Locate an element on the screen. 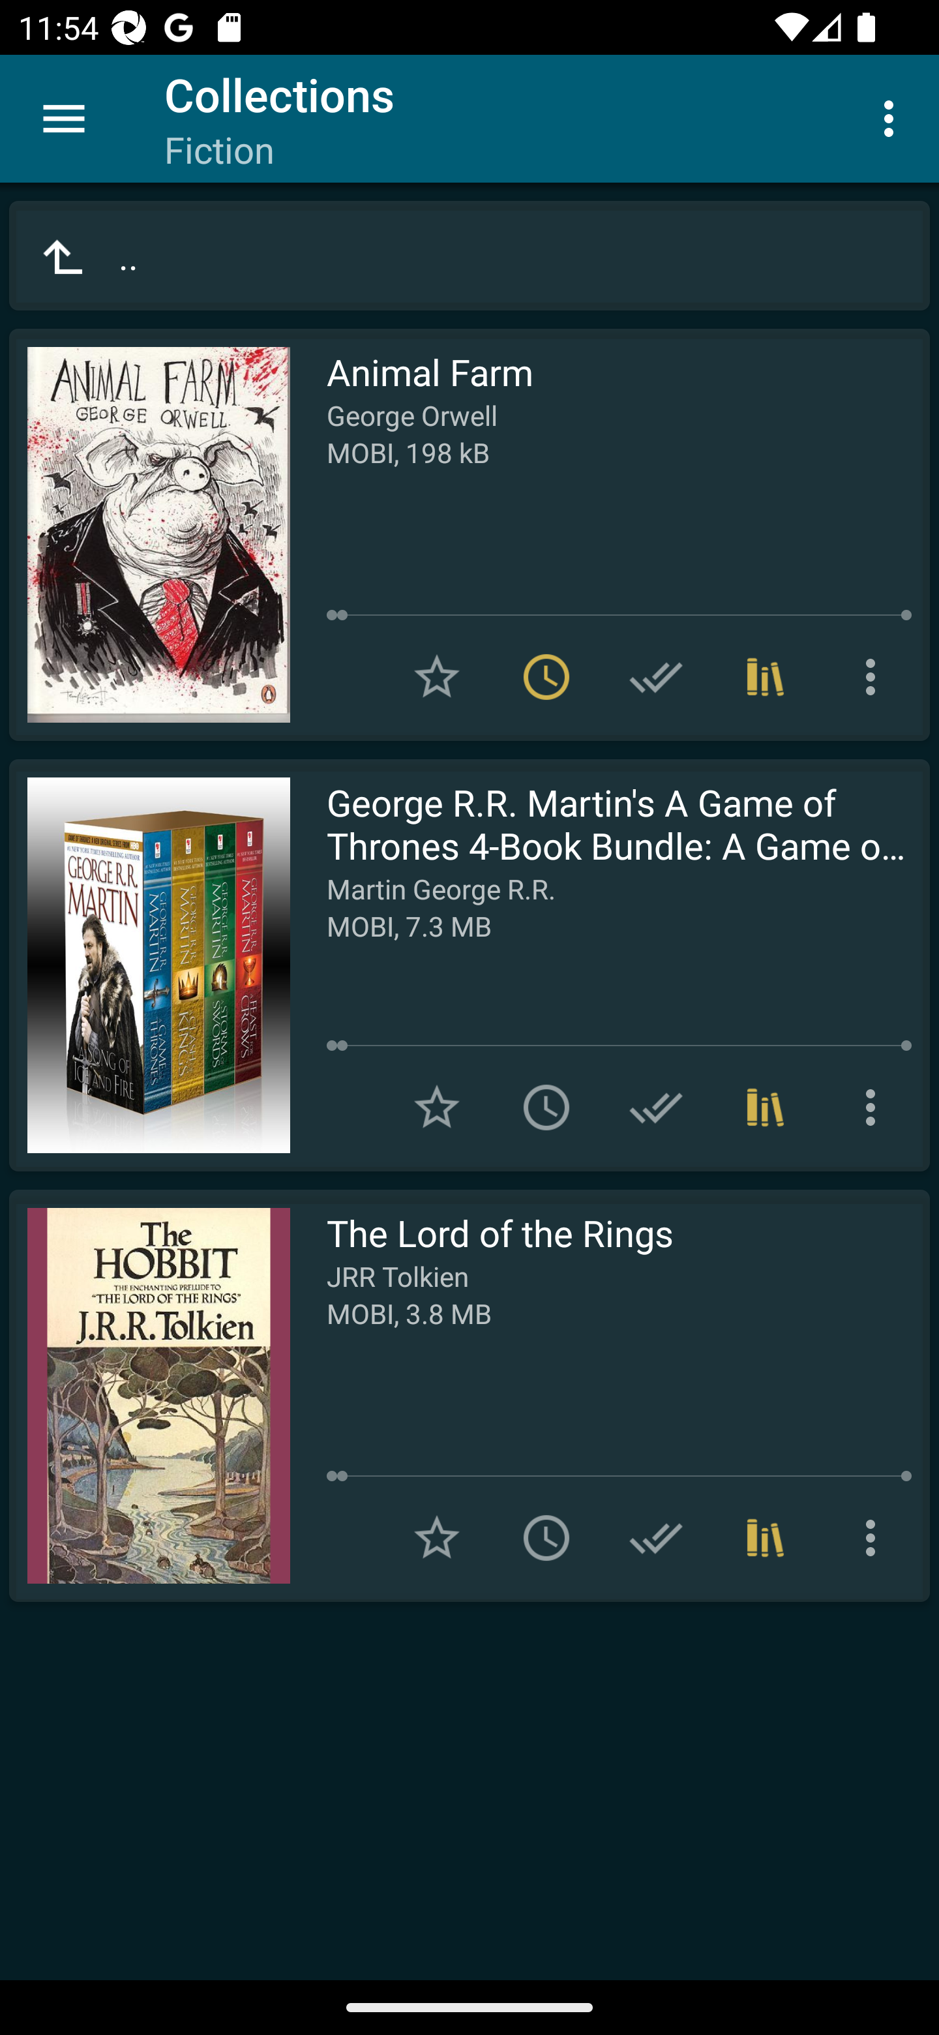 This screenshot has width=939, height=2035. Collections (1) is located at coordinates (766, 1107).